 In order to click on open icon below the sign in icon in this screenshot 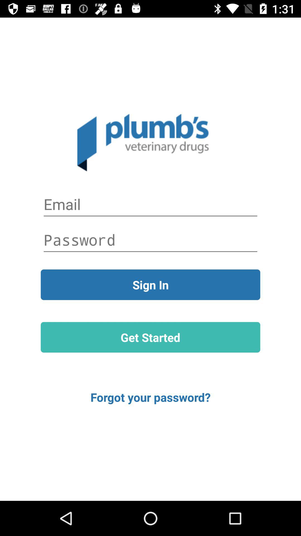, I will do `click(151, 337)`.